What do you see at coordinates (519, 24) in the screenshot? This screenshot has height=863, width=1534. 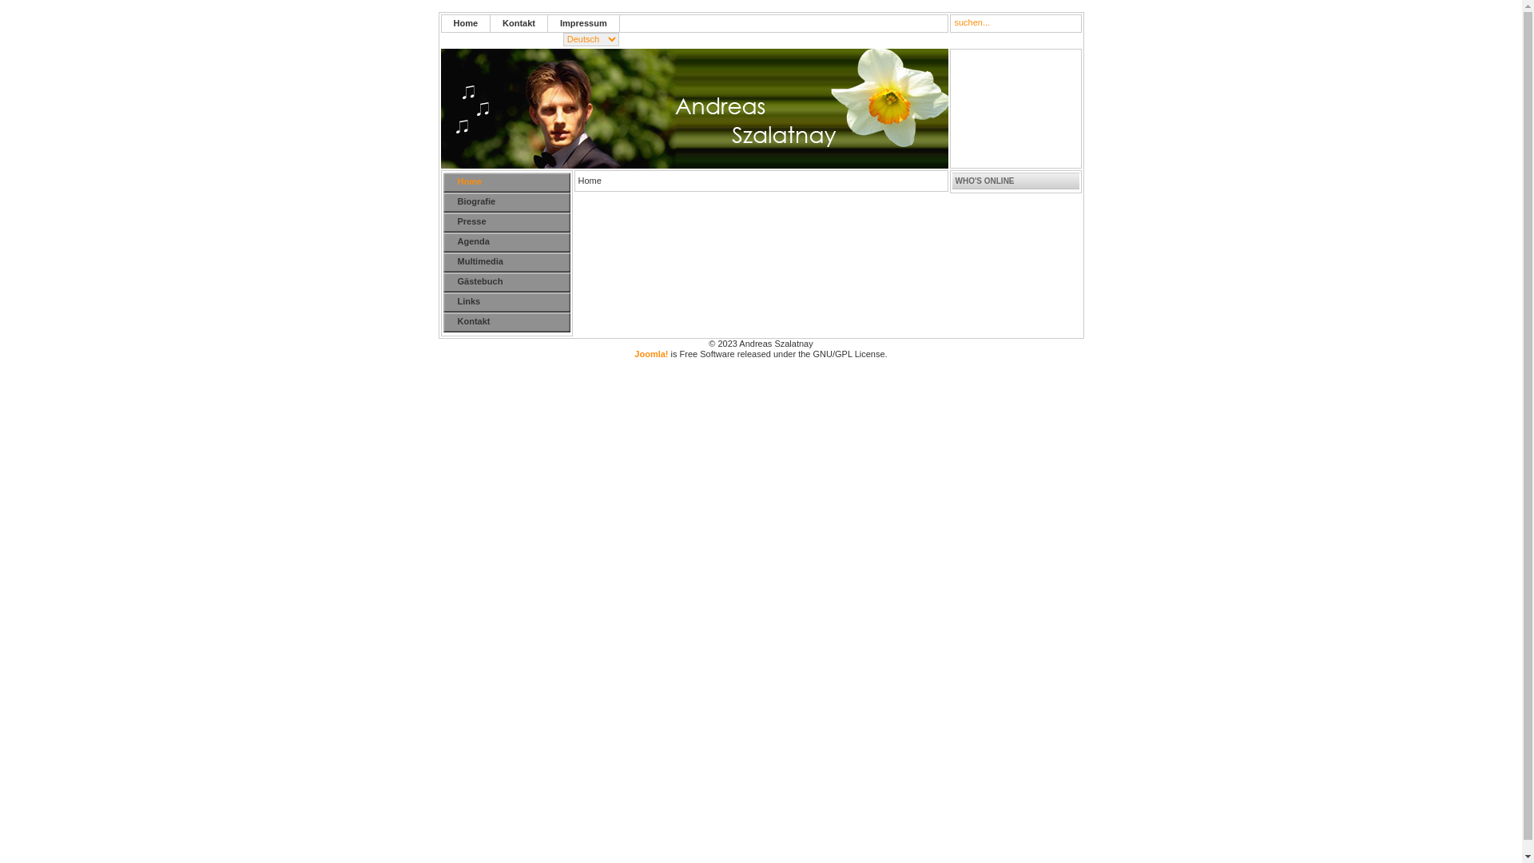 I see `Kontakt` at bounding box center [519, 24].